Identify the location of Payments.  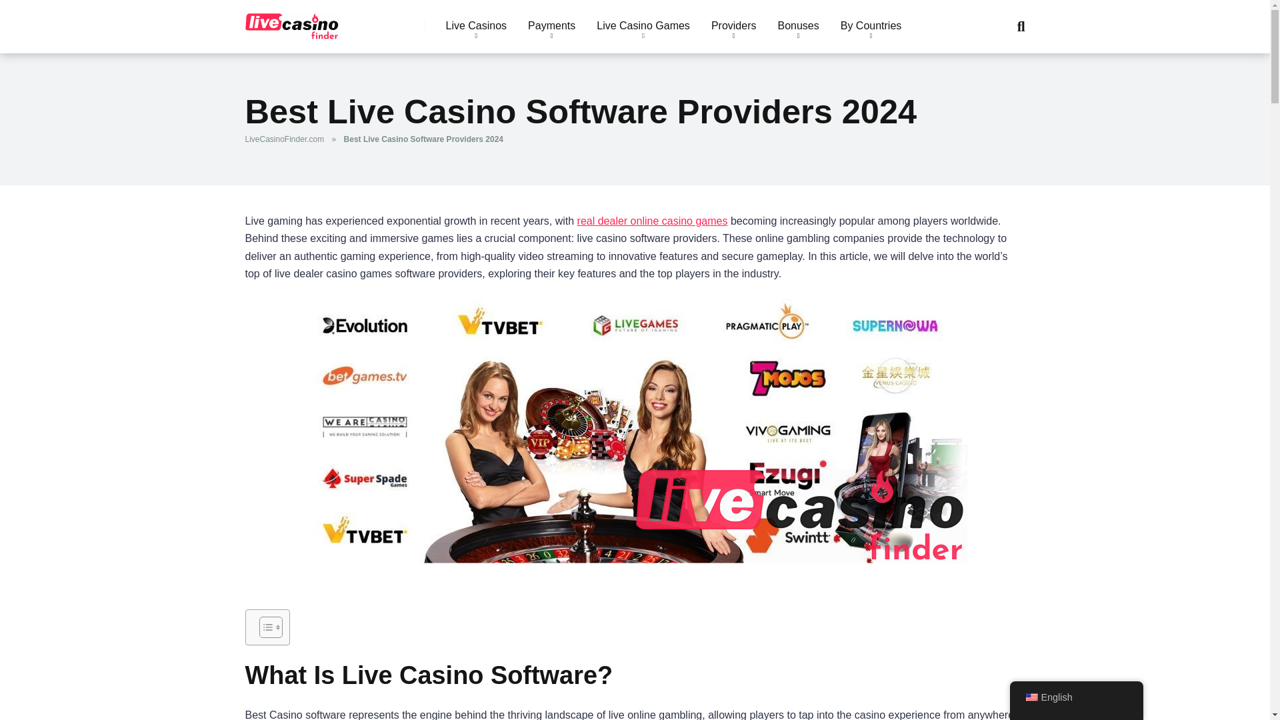
(551, 27).